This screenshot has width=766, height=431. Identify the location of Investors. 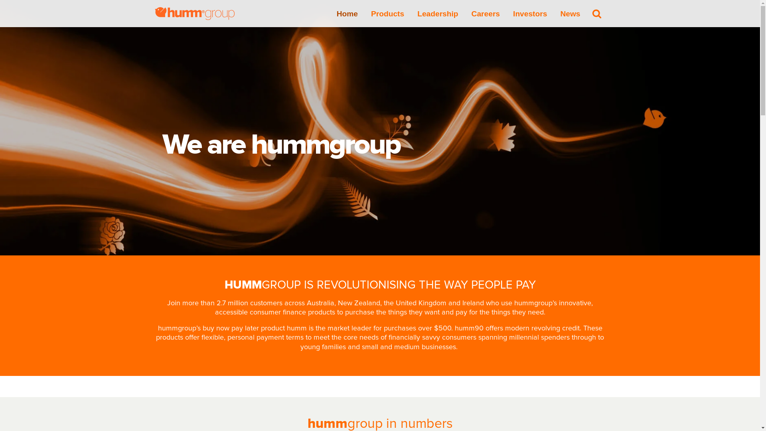
(530, 14).